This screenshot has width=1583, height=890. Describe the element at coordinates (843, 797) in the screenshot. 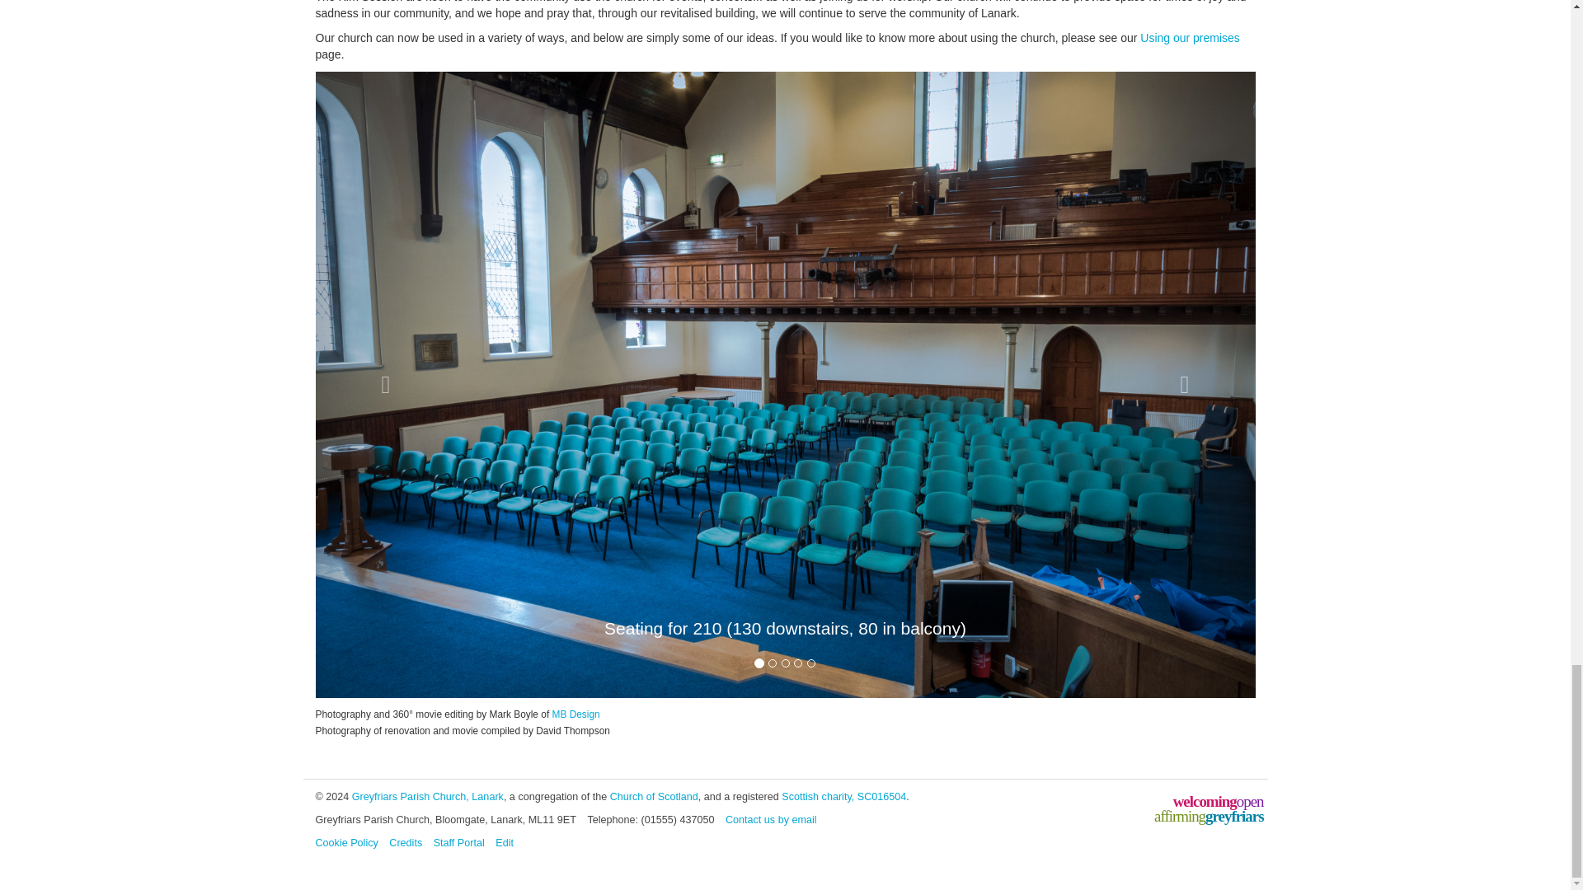

I see `Scottish charity, SC016504` at that location.